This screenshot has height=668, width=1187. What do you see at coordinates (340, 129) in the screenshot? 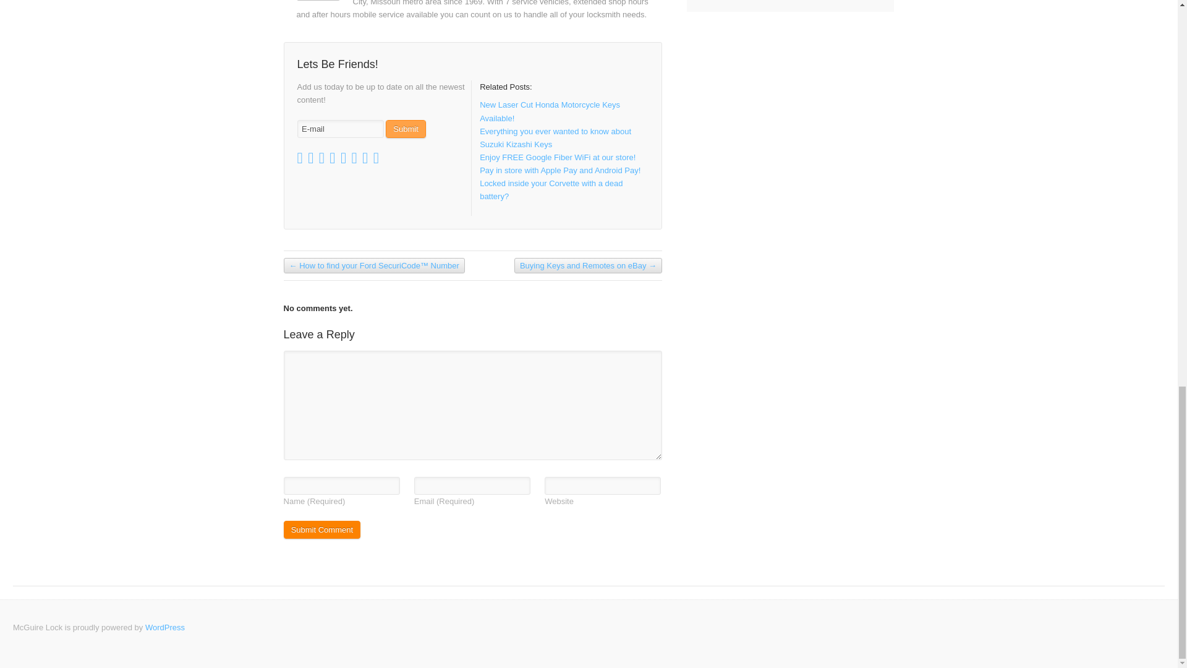
I see `E-mail` at bounding box center [340, 129].